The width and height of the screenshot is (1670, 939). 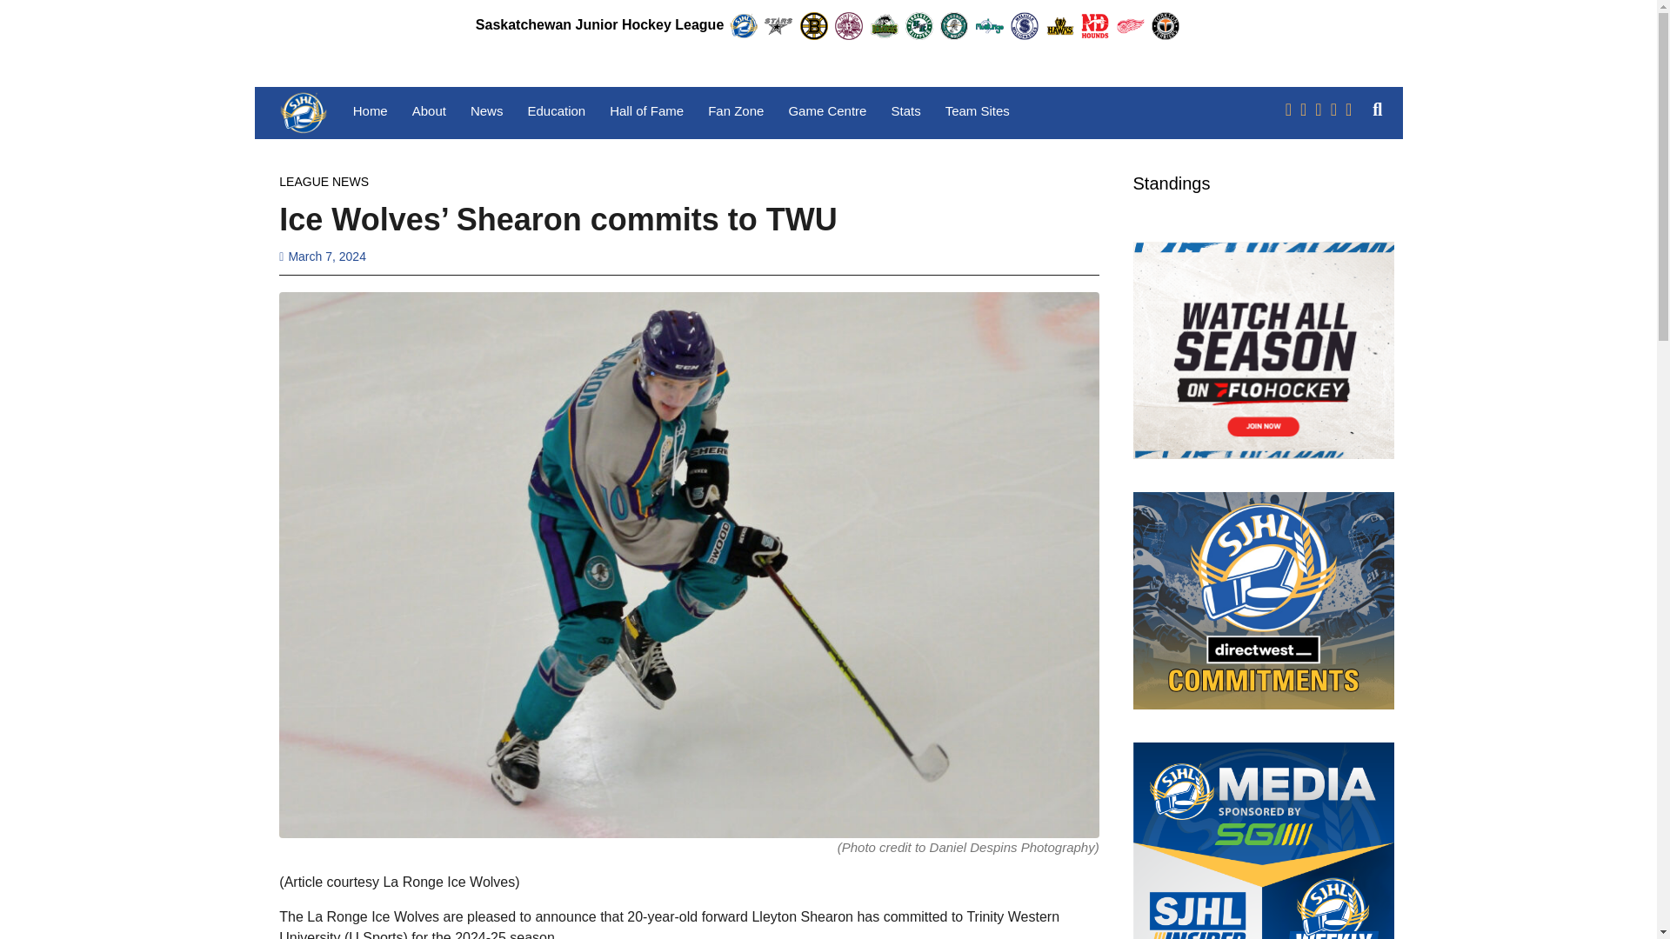 I want to click on Notre Dame Hounds, so click(x=1094, y=26).